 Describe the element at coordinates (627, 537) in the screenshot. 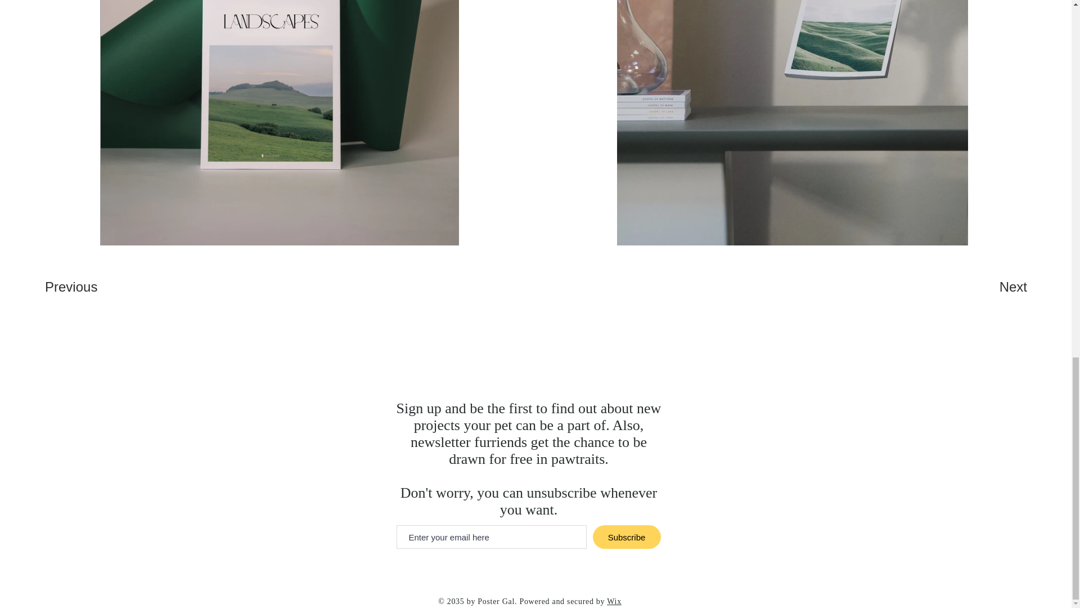

I see `Subscribe` at that location.